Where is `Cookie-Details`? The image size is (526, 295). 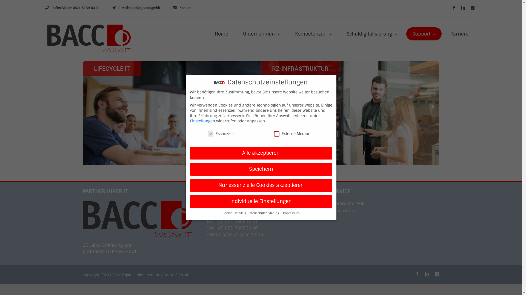 Cookie-Details is located at coordinates (233, 213).